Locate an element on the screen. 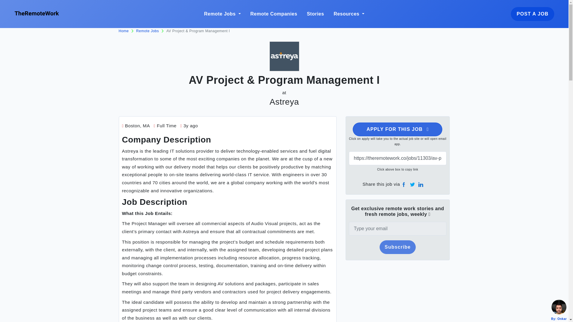 The width and height of the screenshot is (573, 322). Click to apply for the remote job is located at coordinates (398, 129).